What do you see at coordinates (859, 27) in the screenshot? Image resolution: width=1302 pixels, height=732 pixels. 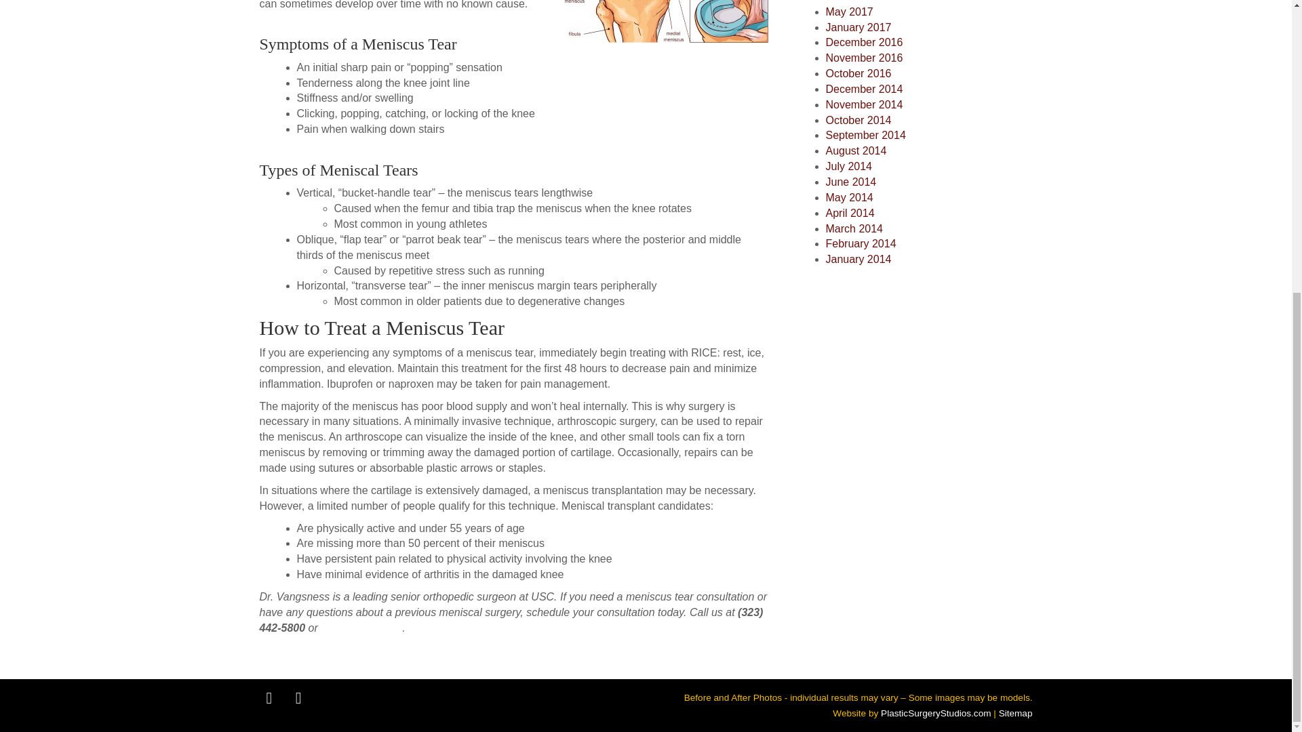 I see `January 2017` at bounding box center [859, 27].